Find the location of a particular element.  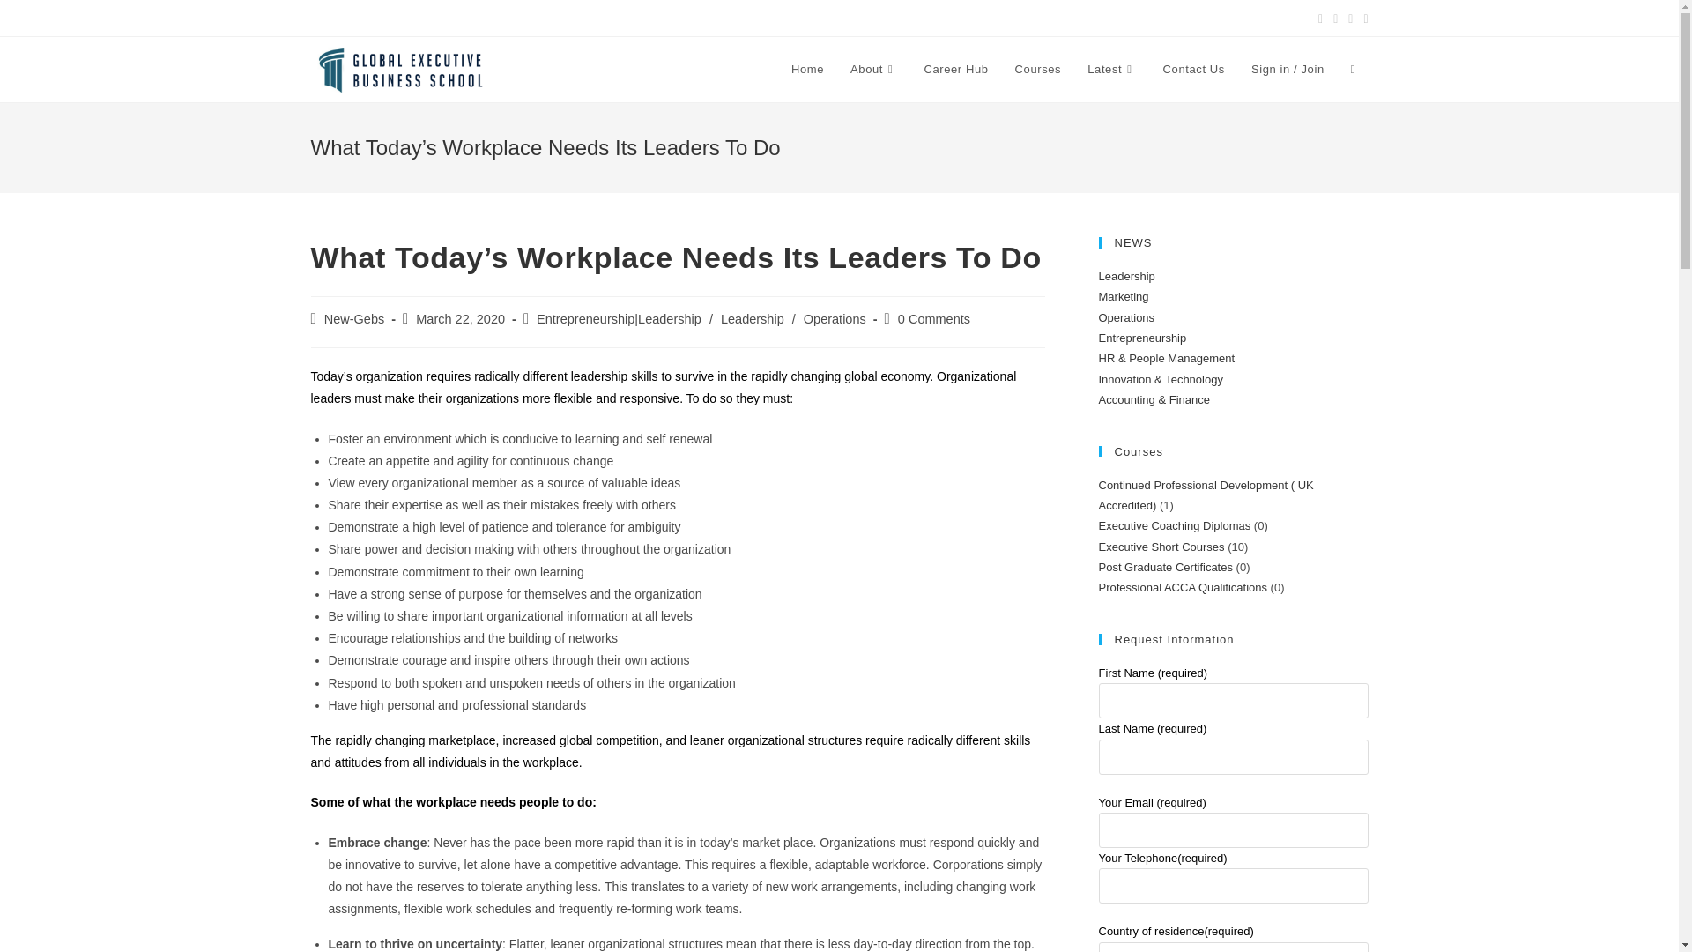

Latest is located at coordinates (1111, 69).